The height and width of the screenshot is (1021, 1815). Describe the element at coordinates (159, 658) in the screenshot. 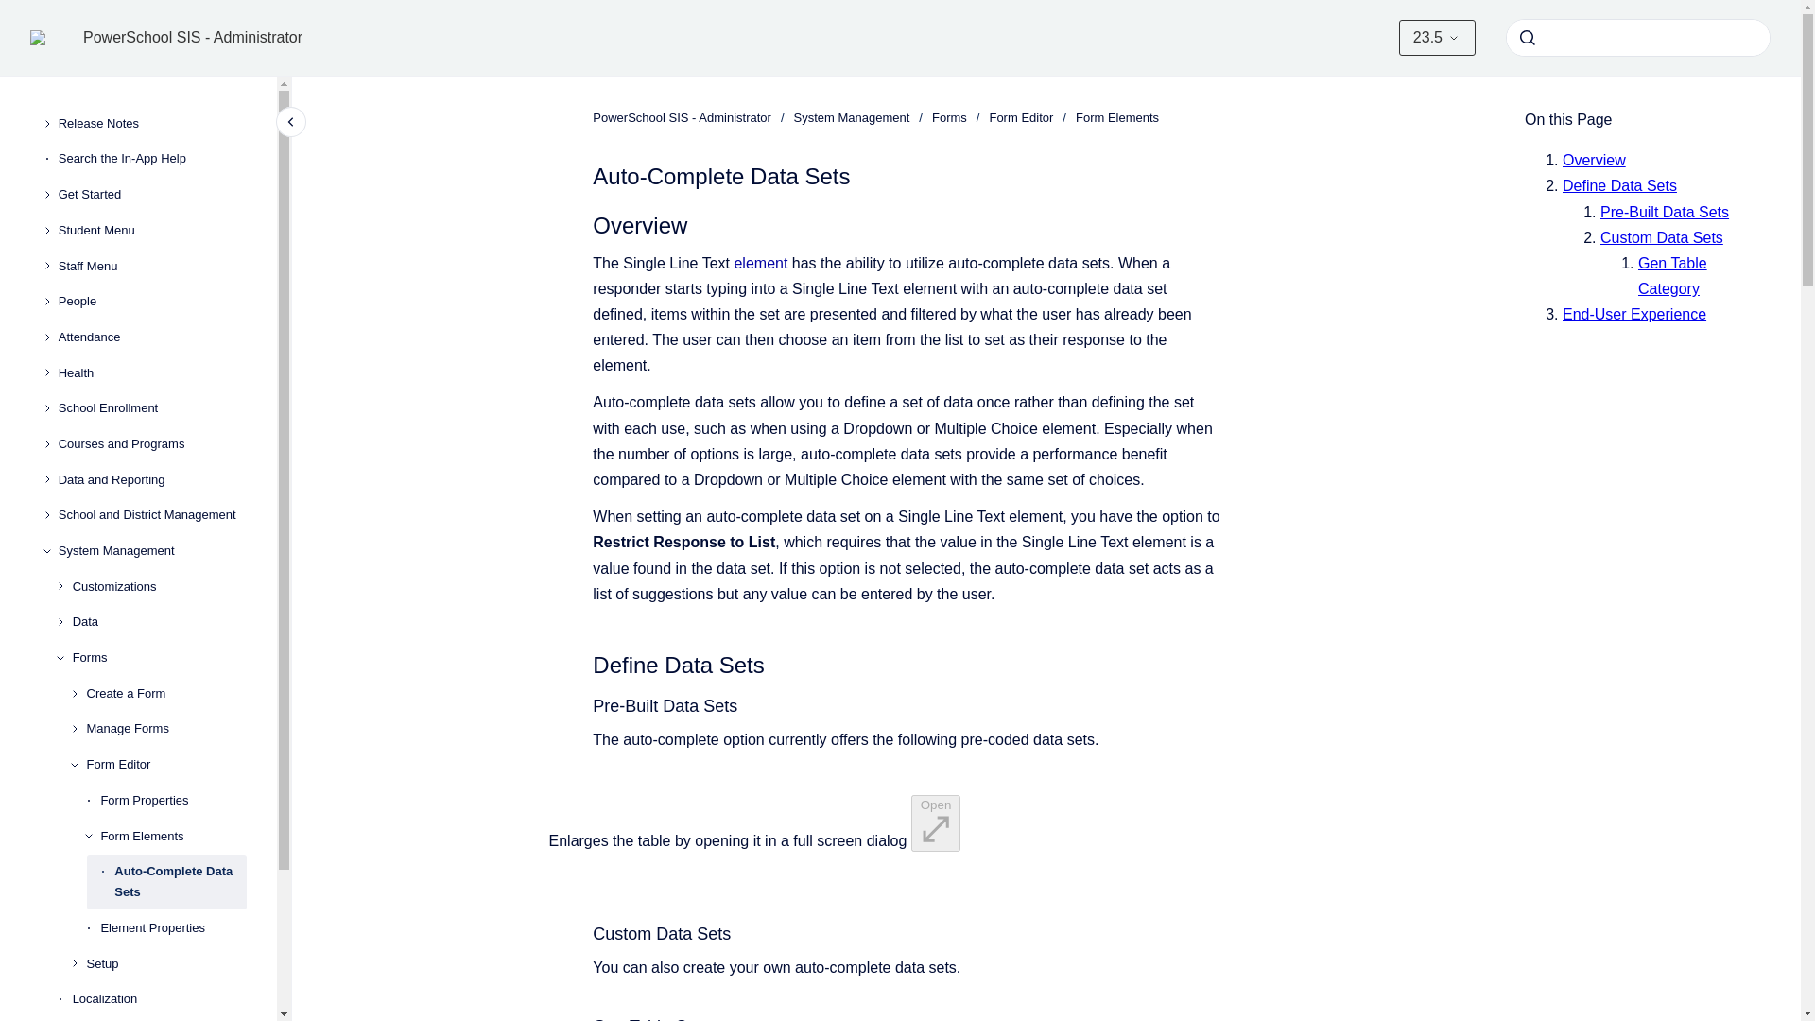

I see `Forms` at that location.